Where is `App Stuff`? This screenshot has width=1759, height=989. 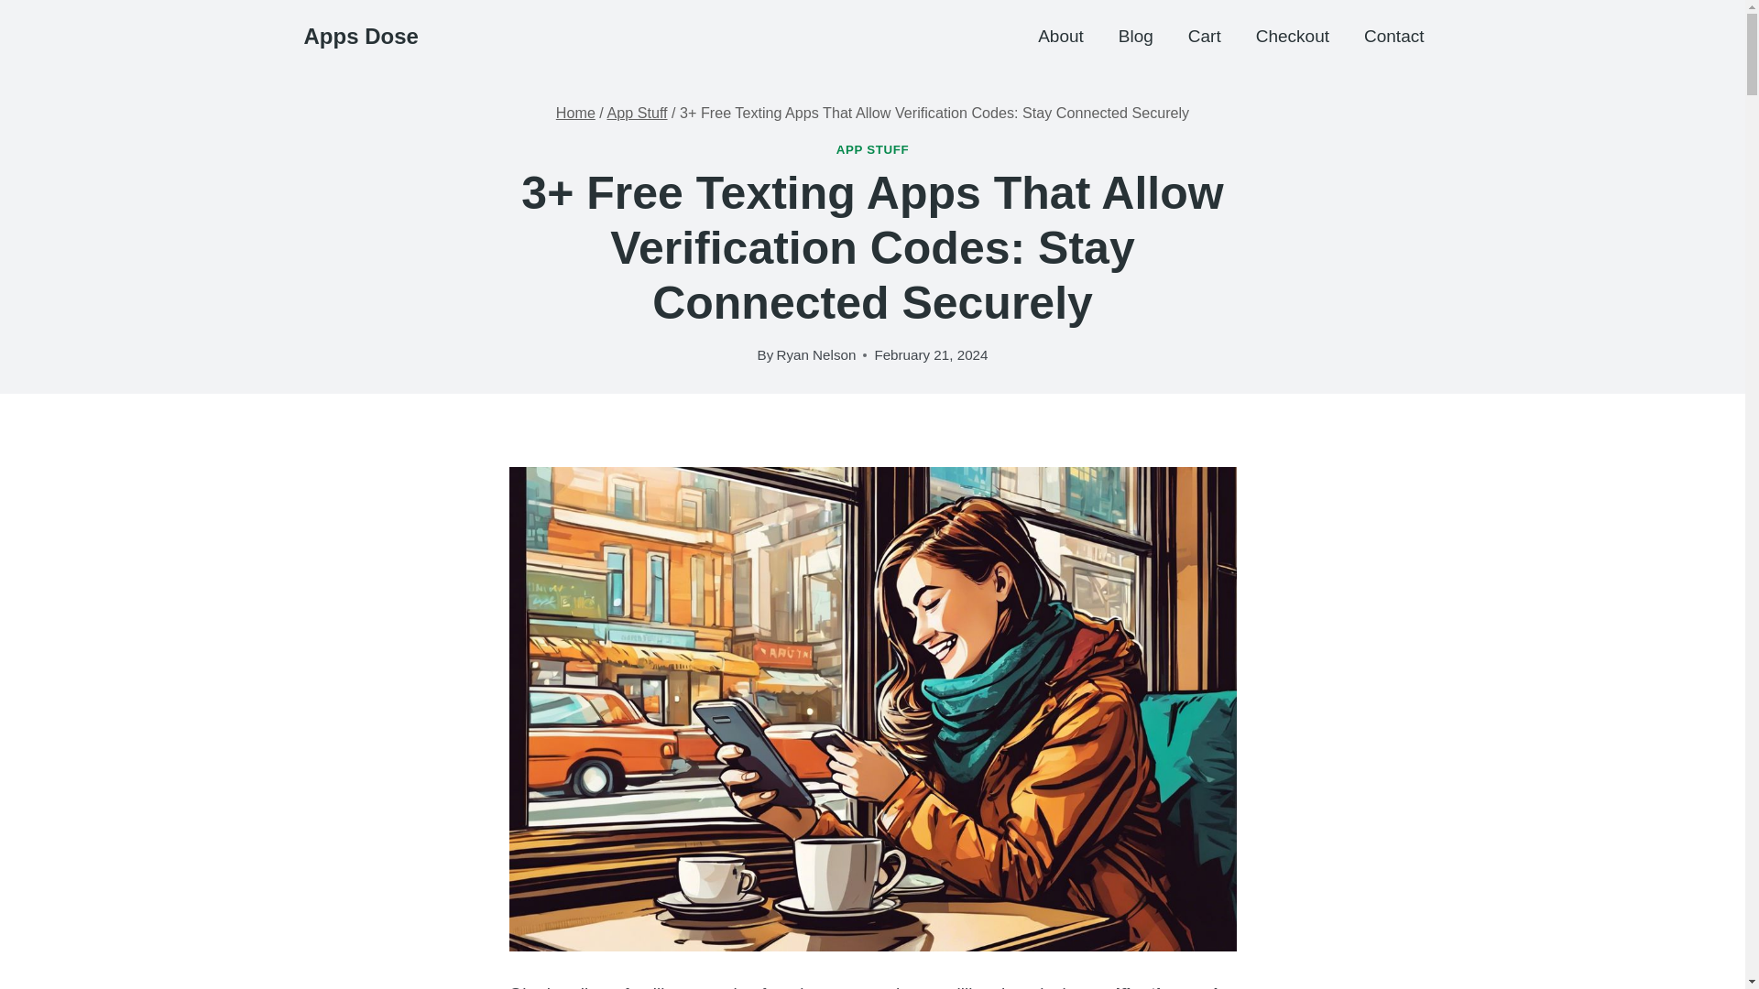 App Stuff is located at coordinates (636, 112).